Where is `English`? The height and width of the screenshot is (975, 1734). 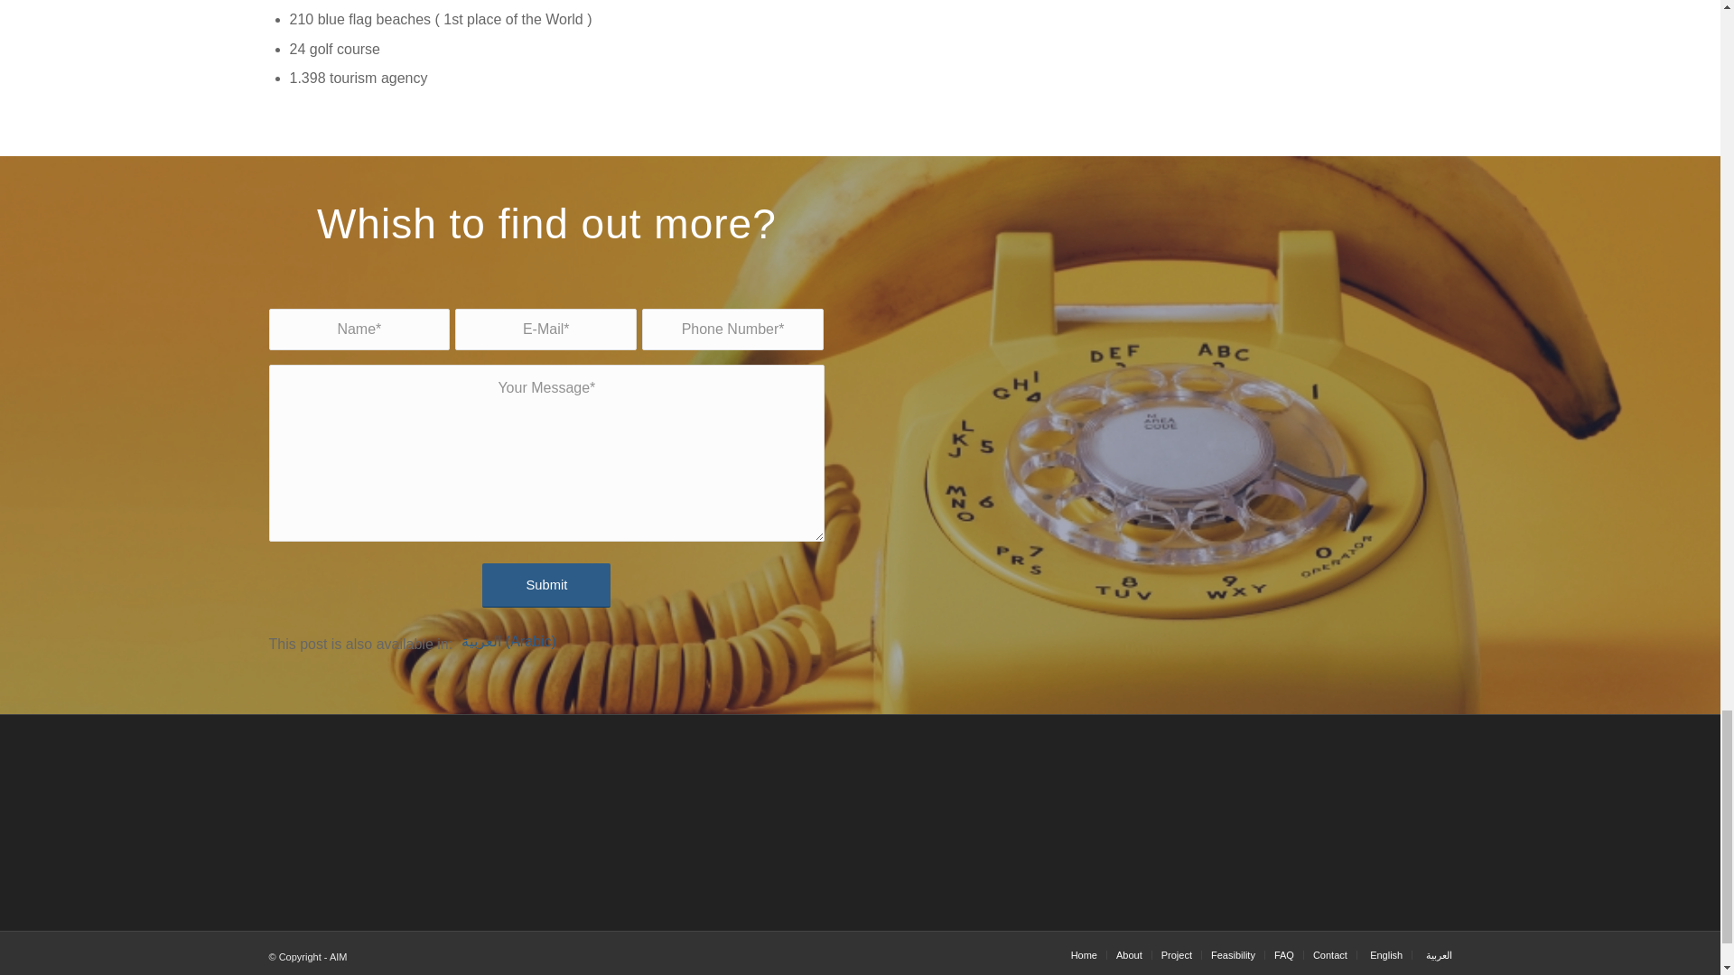
English is located at coordinates (1384, 954).